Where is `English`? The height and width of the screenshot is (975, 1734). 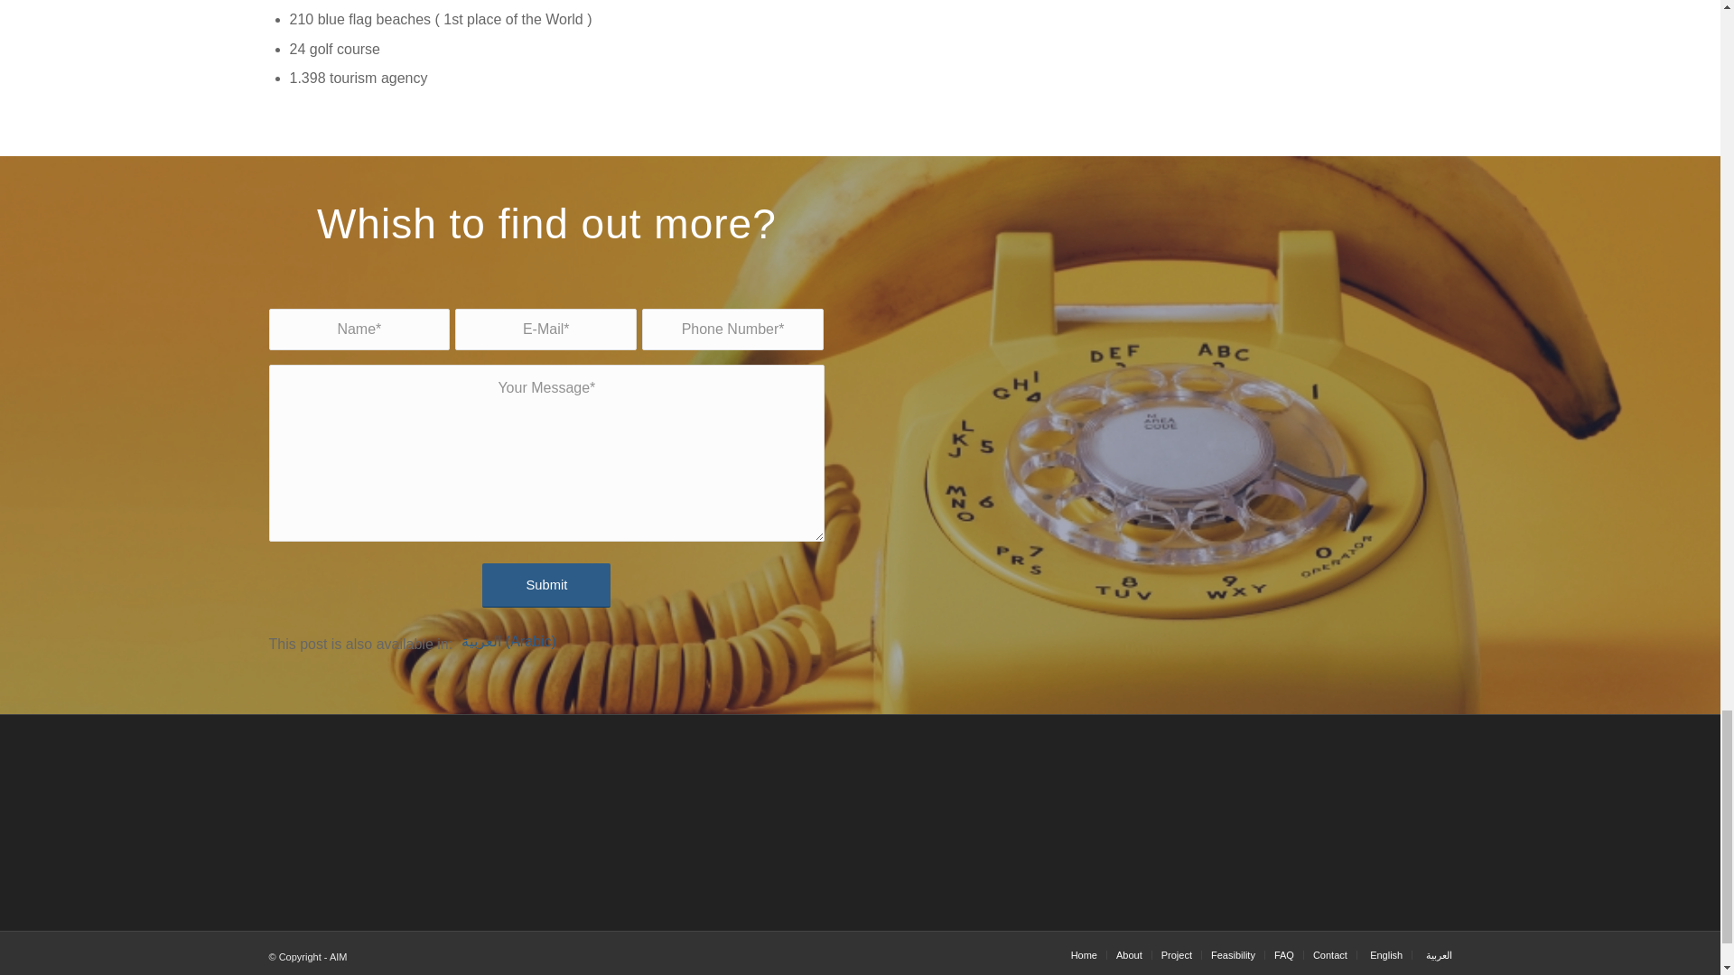
English is located at coordinates (1384, 954).